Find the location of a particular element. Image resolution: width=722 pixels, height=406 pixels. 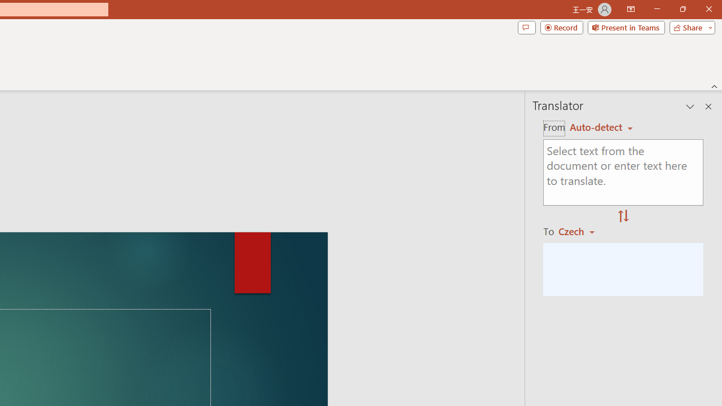

Czech is located at coordinates (581, 231).